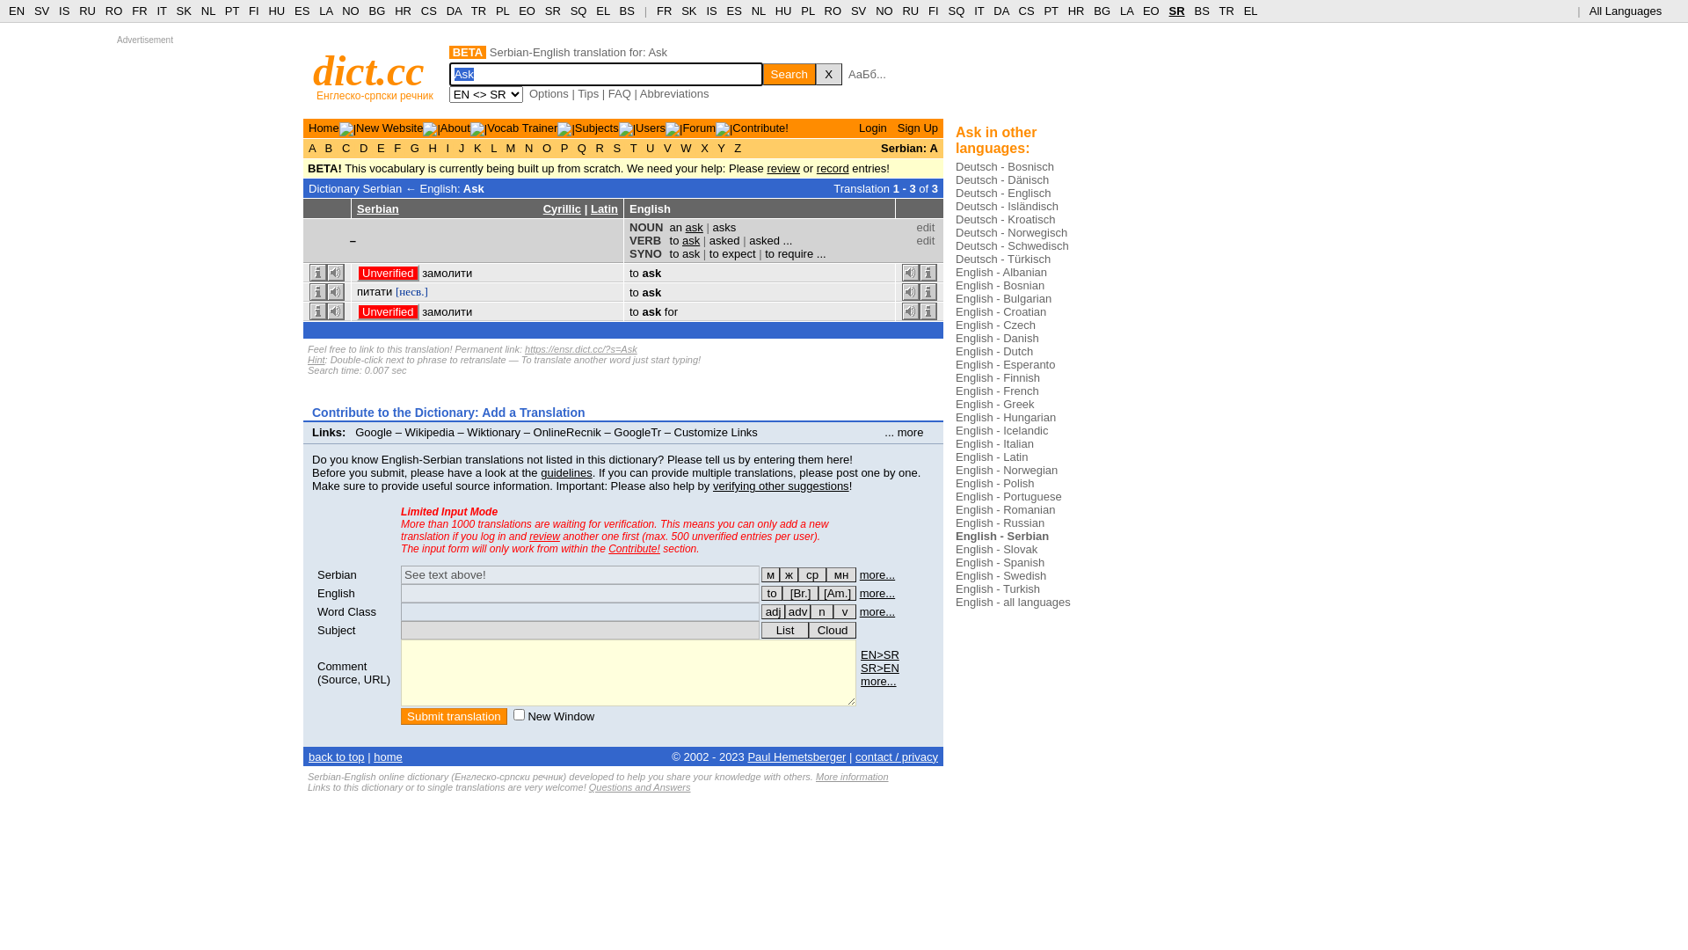 The height and width of the screenshot is (950, 1688). I want to click on GoogleTr, so click(637, 433).